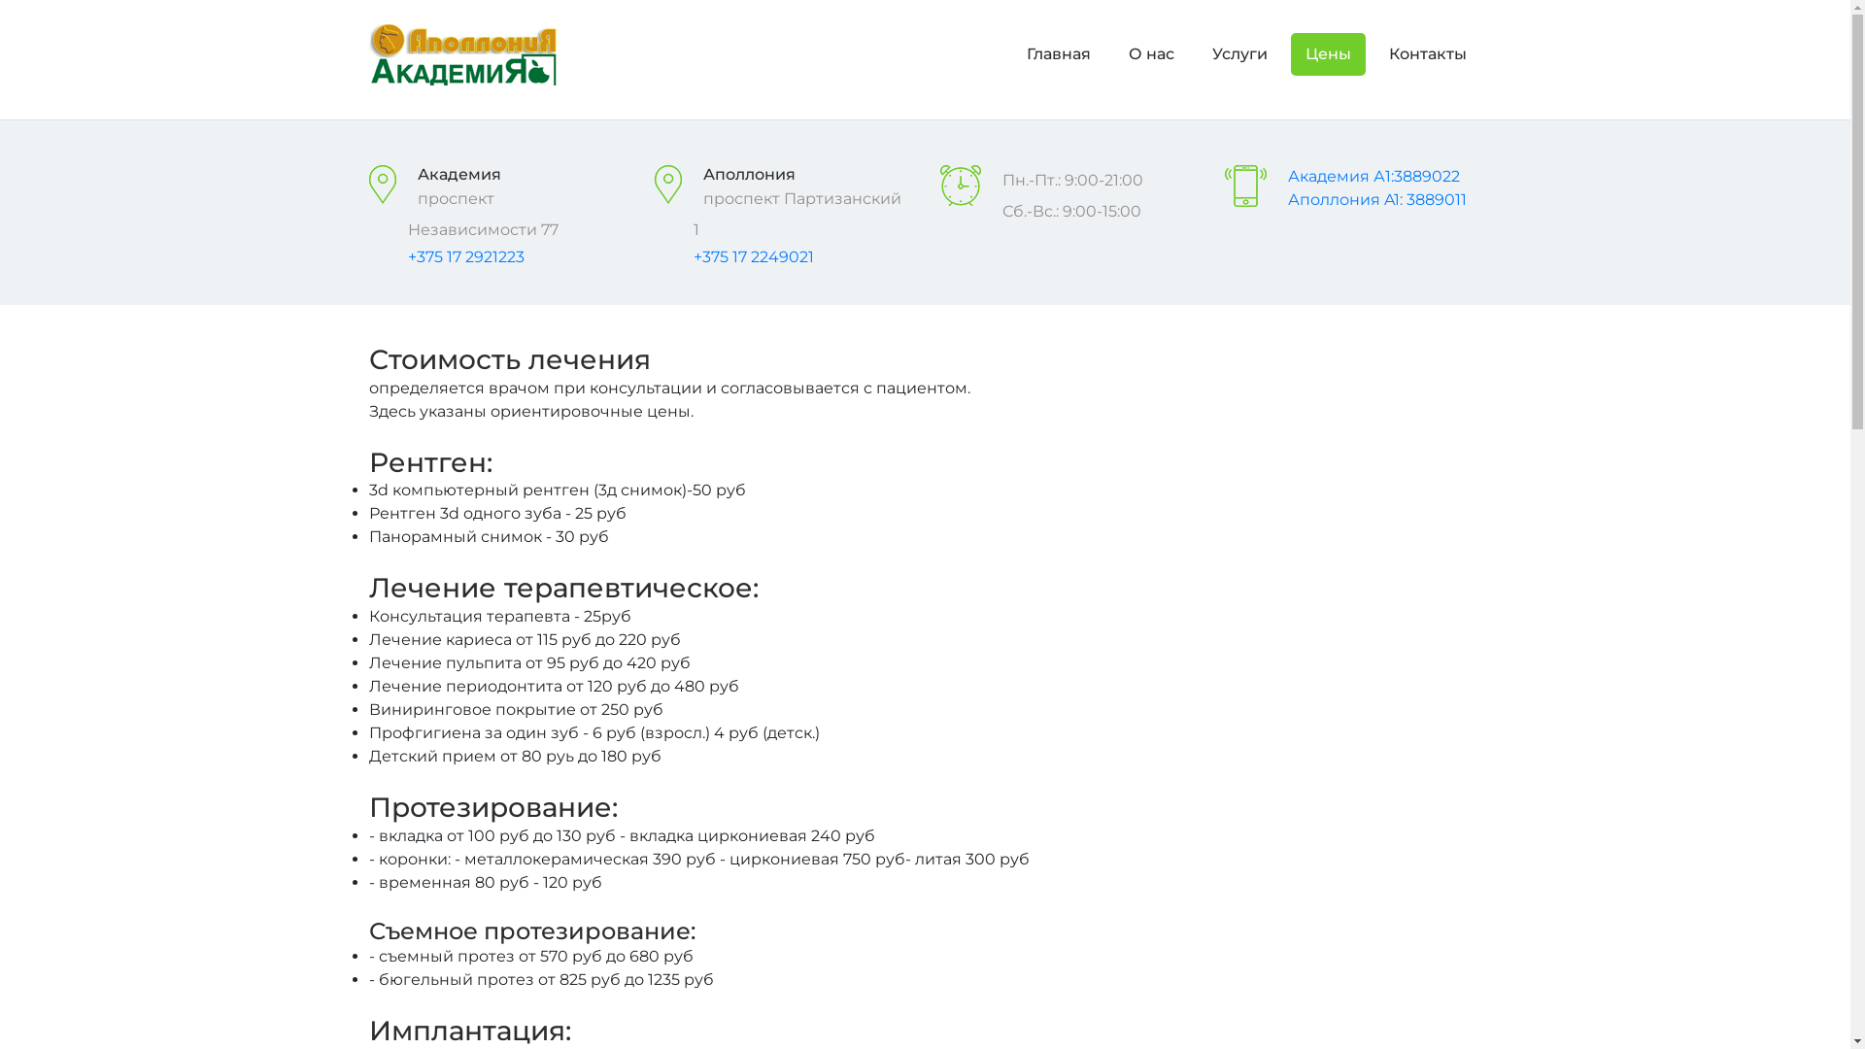 The width and height of the screenshot is (1865, 1049). Describe the element at coordinates (754, 256) in the screenshot. I see `+375 17 2249021` at that location.